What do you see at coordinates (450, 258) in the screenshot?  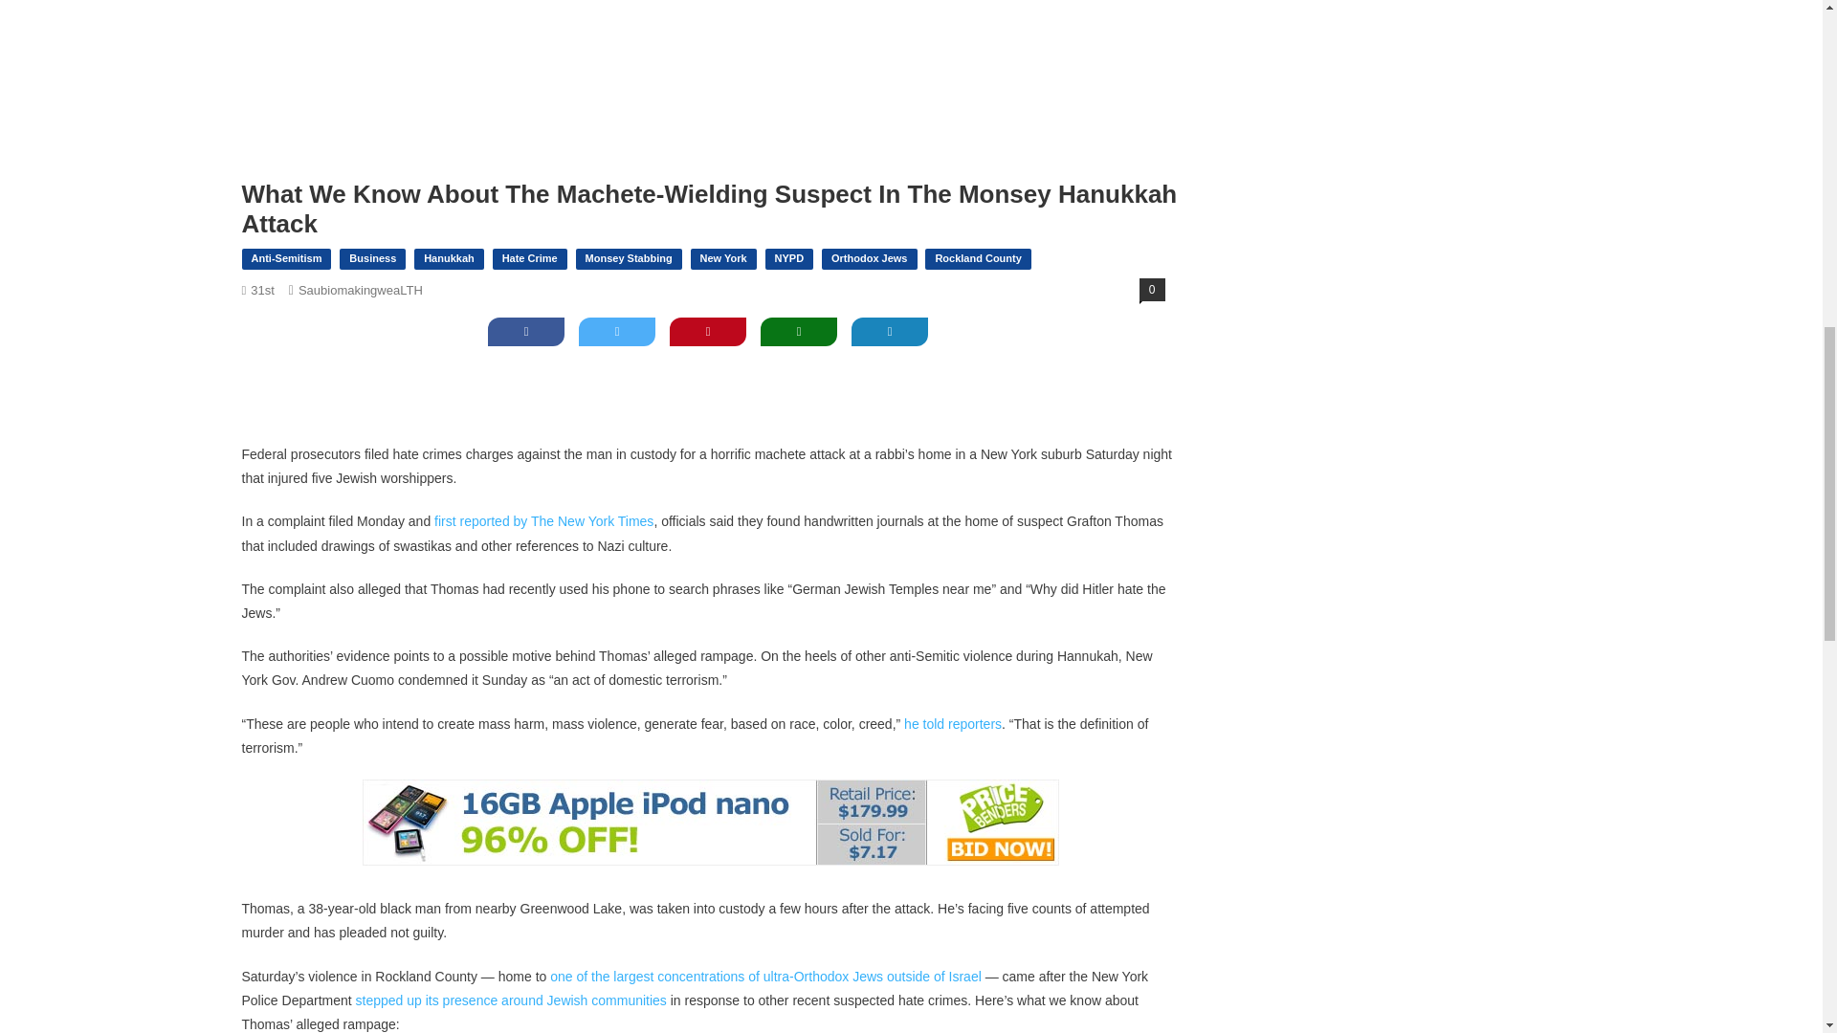 I see `Hanukkah` at bounding box center [450, 258].